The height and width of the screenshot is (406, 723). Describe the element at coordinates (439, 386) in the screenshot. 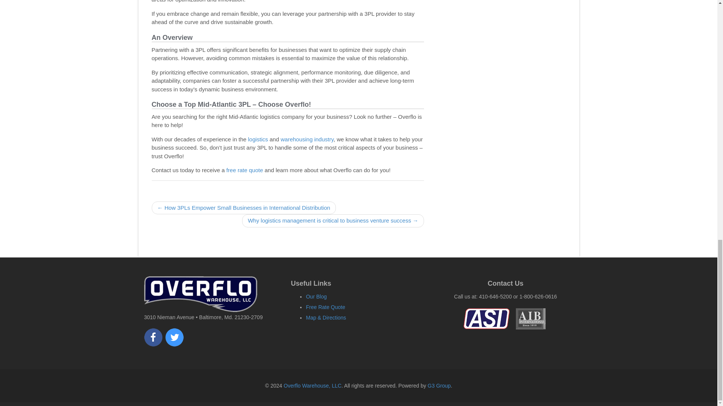

I see `G3 Group` at that location.